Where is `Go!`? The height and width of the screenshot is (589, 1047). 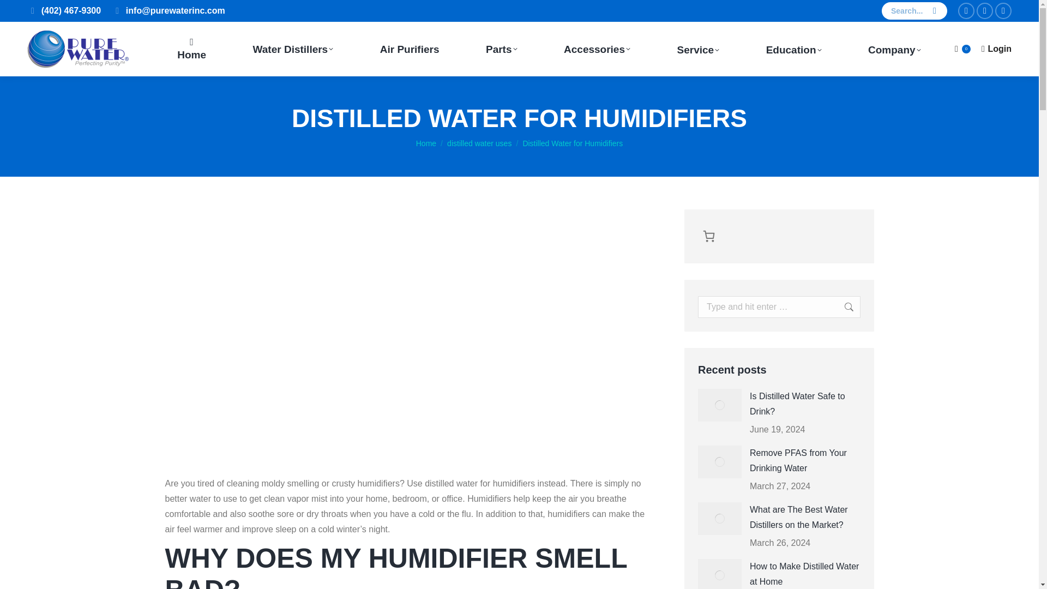
Go! is located at coordinates (838, 307).